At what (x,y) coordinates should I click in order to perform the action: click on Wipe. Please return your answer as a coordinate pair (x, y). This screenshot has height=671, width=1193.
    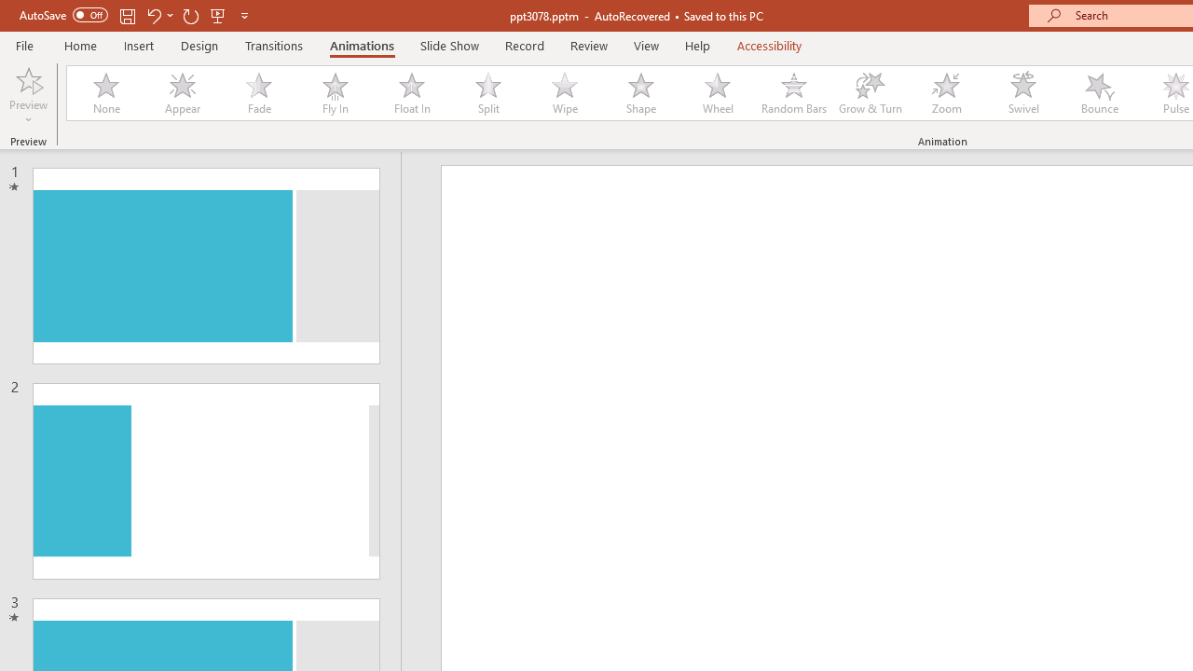
    Looking at the image, I should click on (564, 93).